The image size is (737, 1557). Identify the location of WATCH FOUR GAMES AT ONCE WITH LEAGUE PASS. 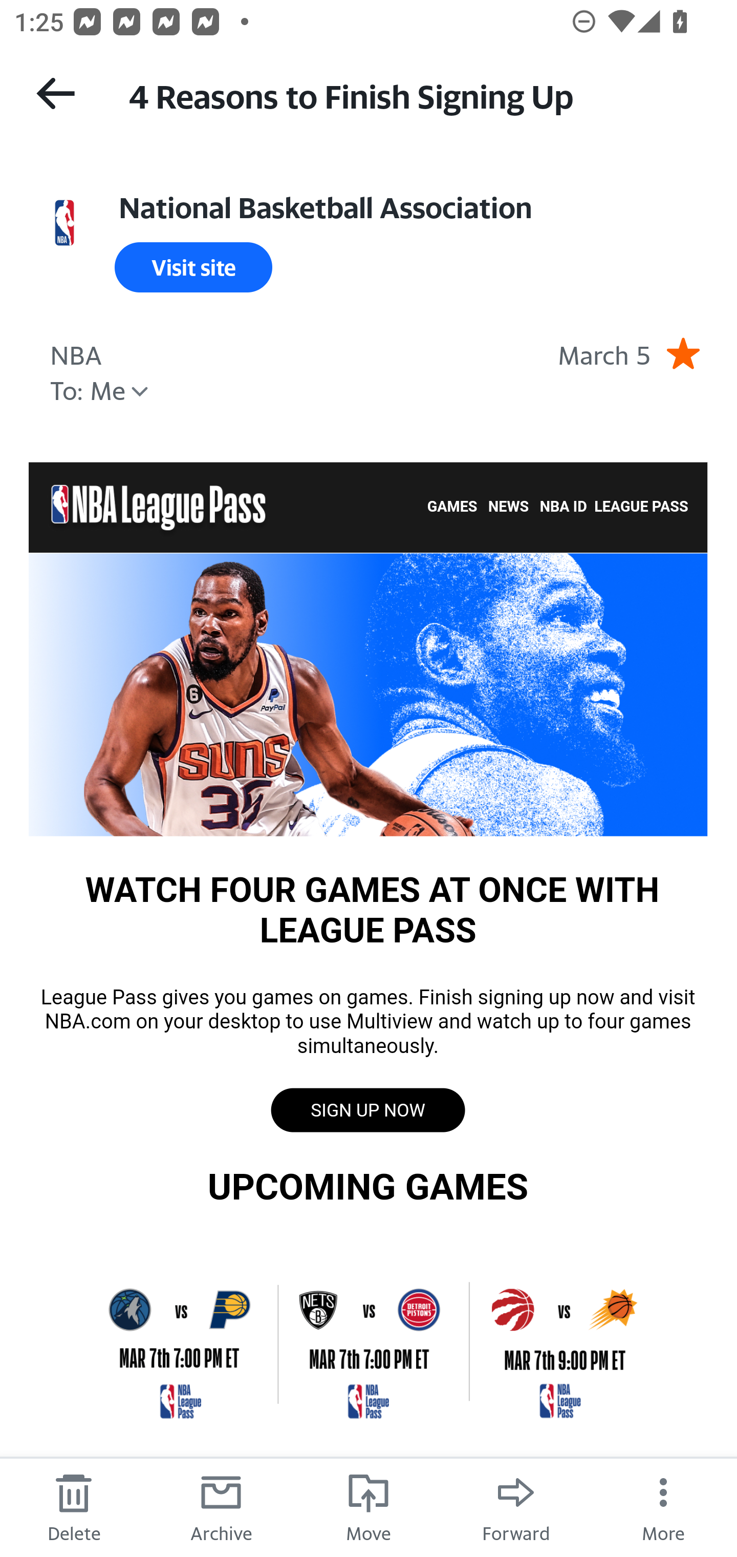
(368, 693).